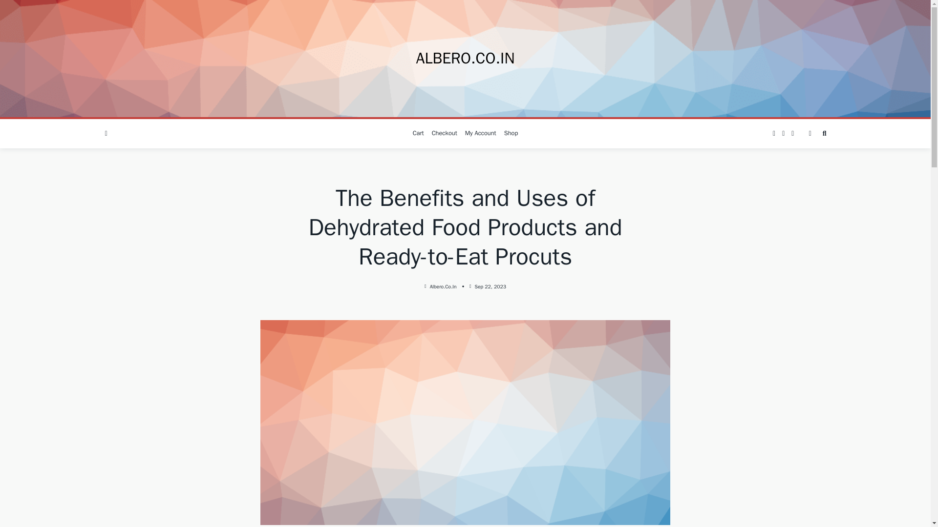 The width and height of the screenshot is (938, 527). I want to click on Checkout, so click(445, 134).